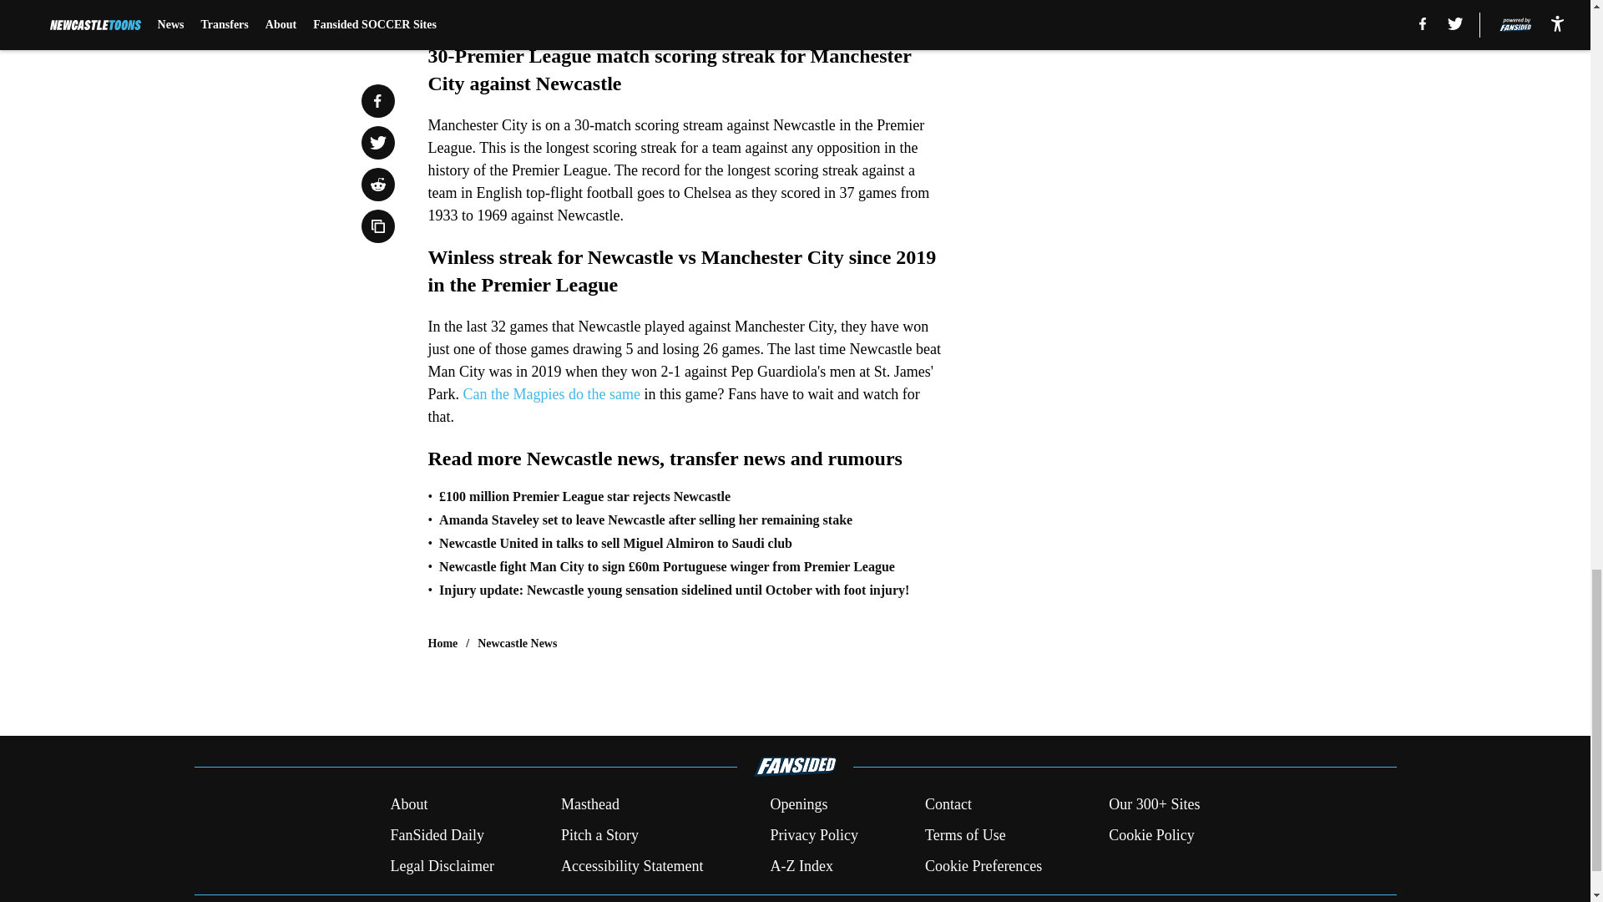 The width and height of the screenshot is (1603, 902). Describe the element at coordinates (442, 643) in the screenshot. I see `Home` at that location.